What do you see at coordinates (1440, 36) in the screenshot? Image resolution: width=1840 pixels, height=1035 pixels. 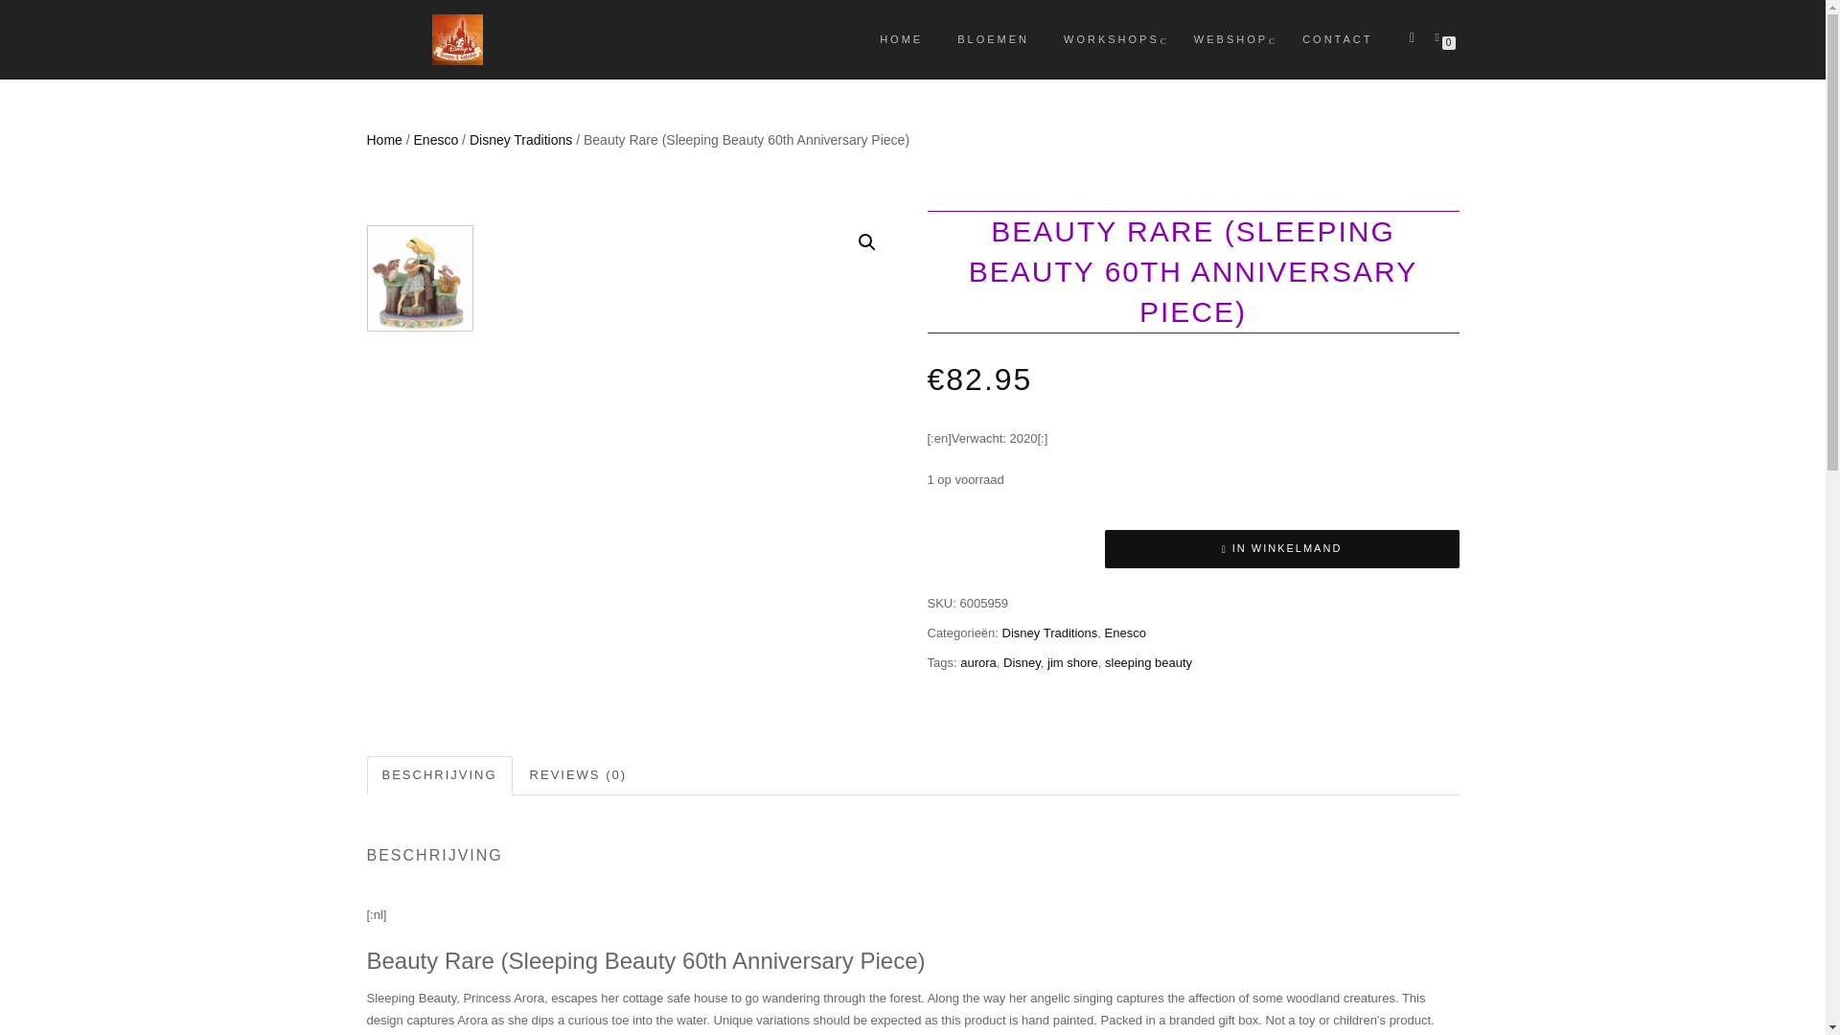 I see `0` at bounding box center [1440, 36].